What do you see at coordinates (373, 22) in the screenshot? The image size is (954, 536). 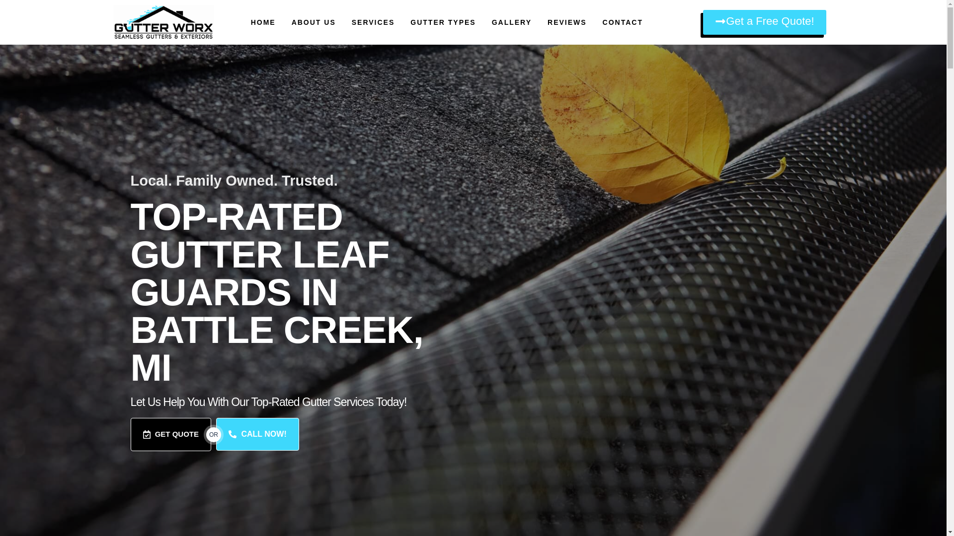 I see `SERVICES` at bounding box center [373, 22].